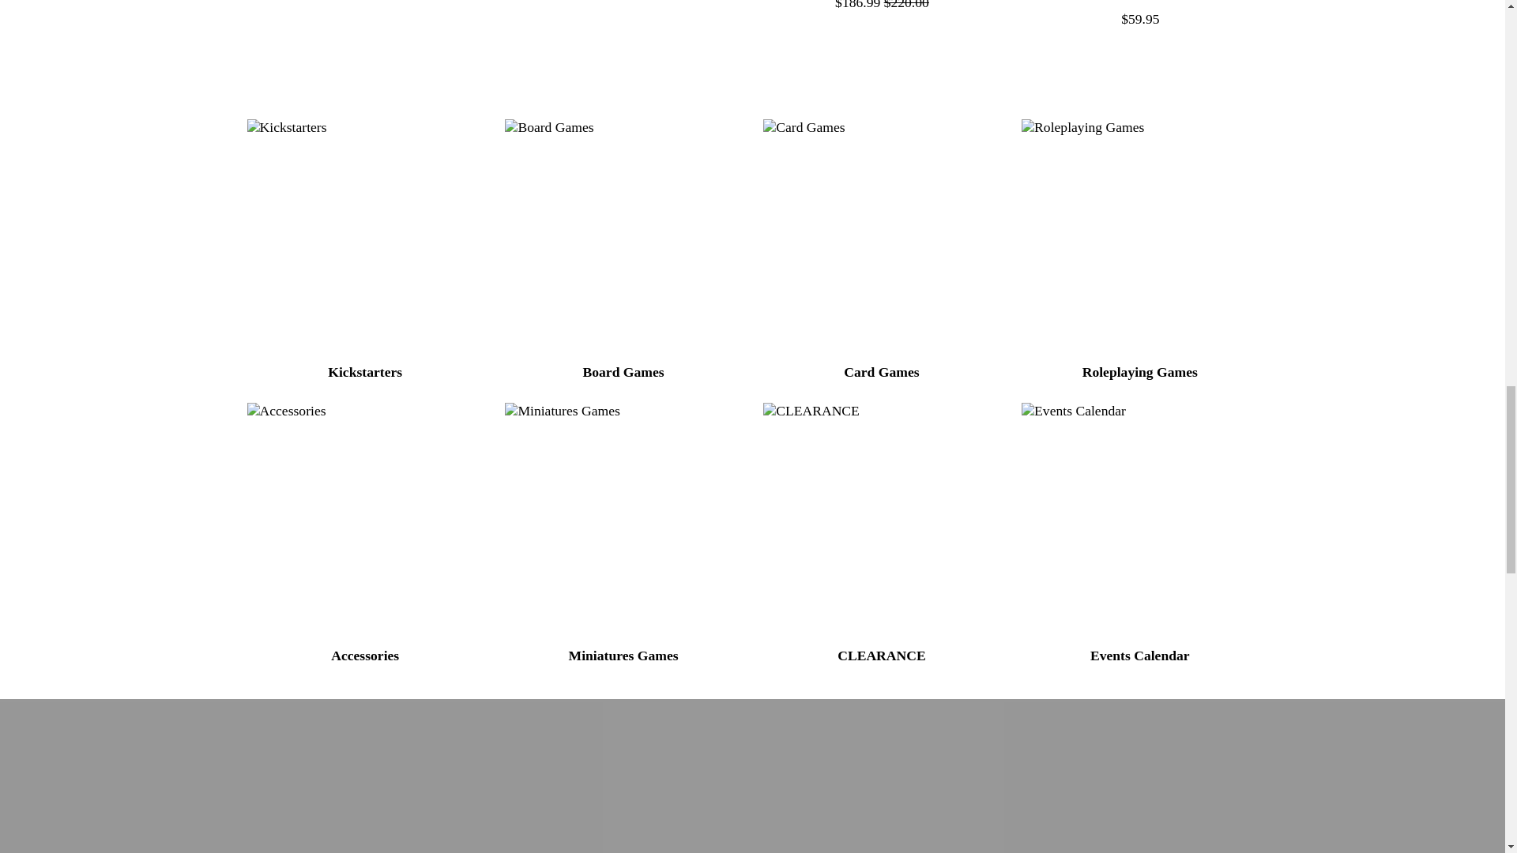  What do you see at coordinates (365, 237) in the screenshot?
I see `Kickstarters` at bounding box center [365, 237].